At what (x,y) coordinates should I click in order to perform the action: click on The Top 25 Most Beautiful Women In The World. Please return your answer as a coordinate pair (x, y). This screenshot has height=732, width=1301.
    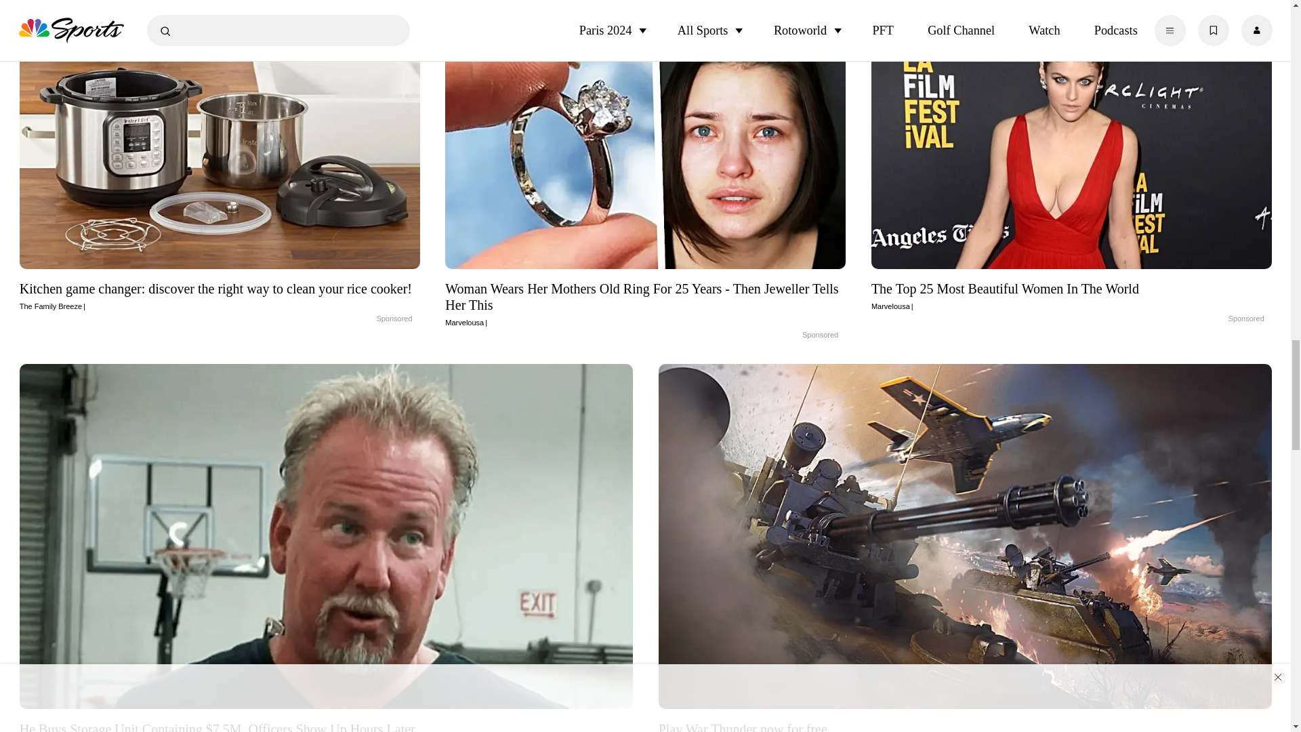
    Looking at the image, I should click on (1072, 156).